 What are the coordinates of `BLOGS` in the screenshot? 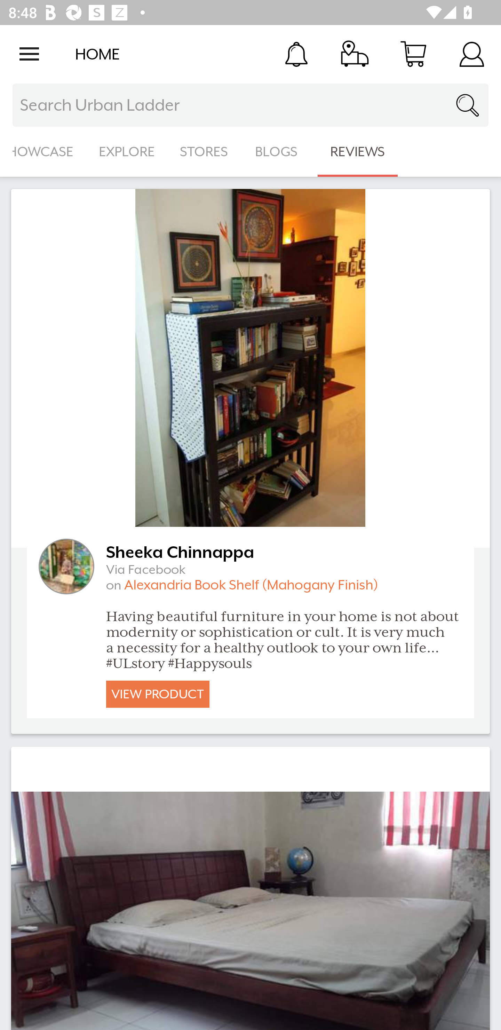 It's located at (280, 152).